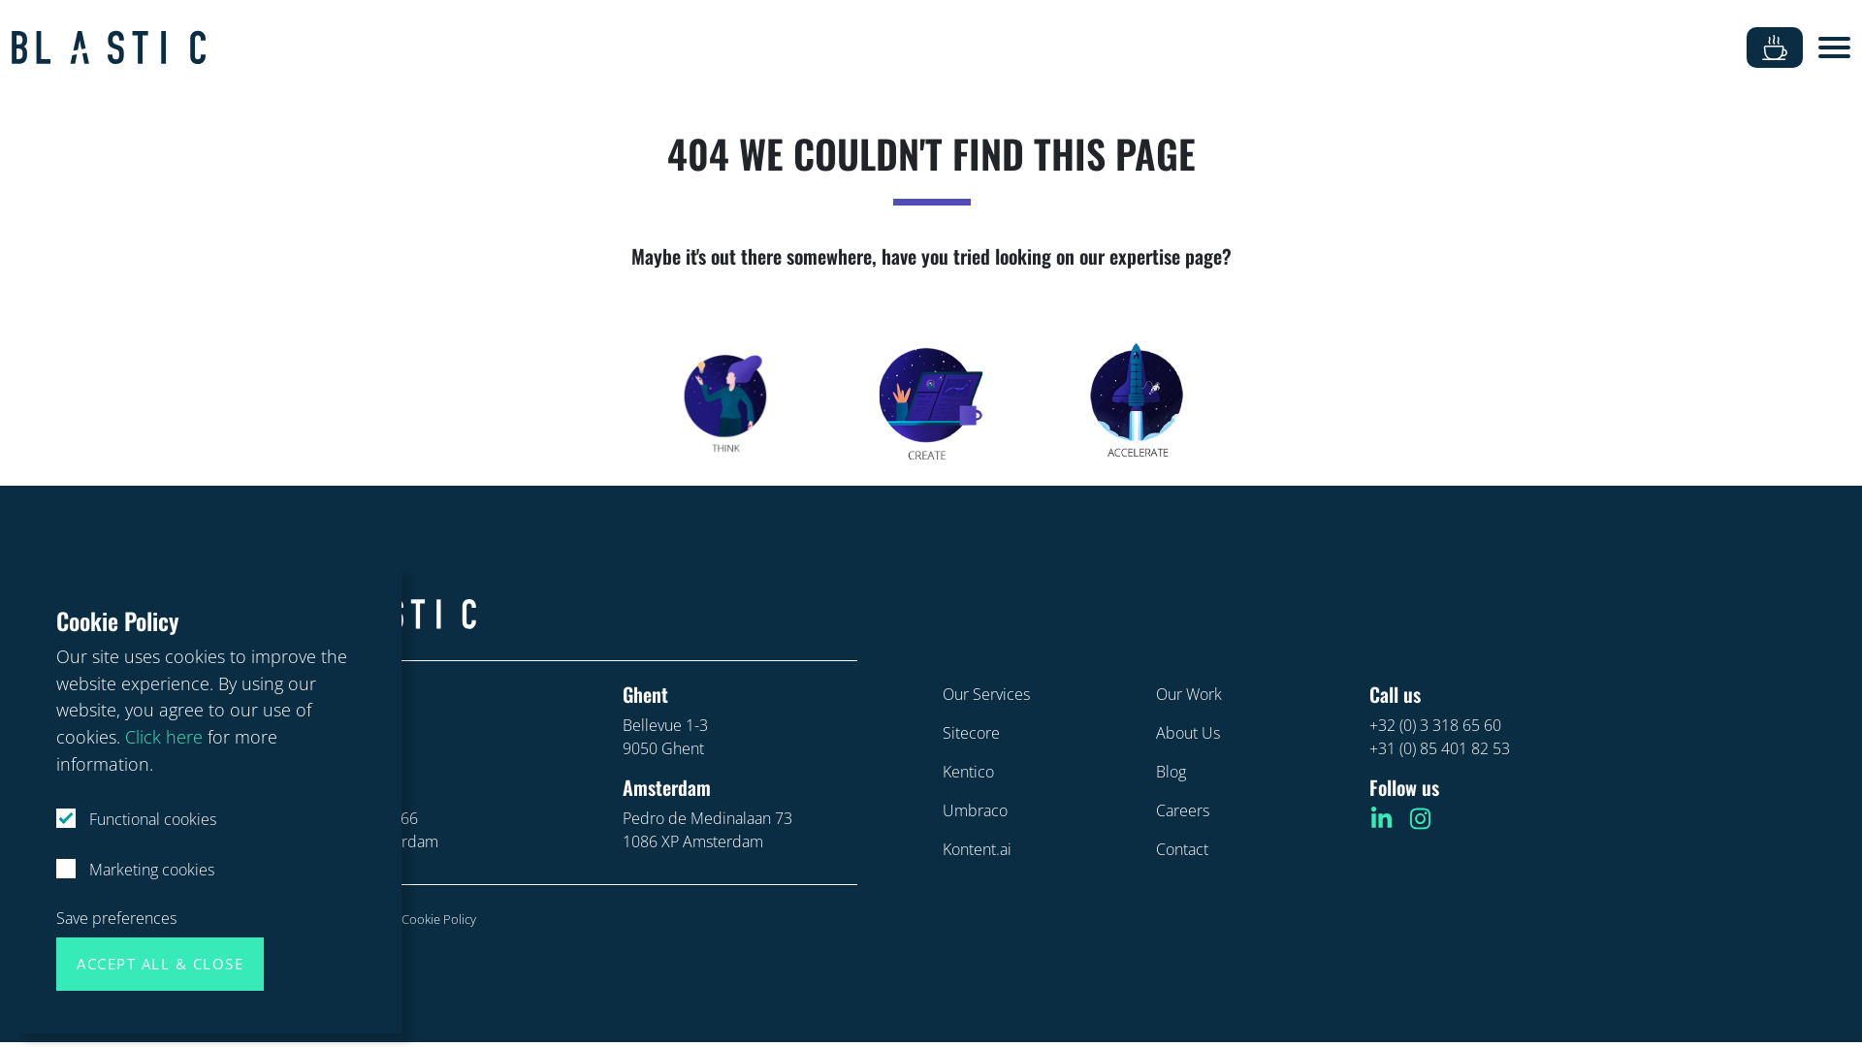 Image resolution: width=1862 pixels, height=1047 pixels. I want to click on Sitecore, so click(972, 733).